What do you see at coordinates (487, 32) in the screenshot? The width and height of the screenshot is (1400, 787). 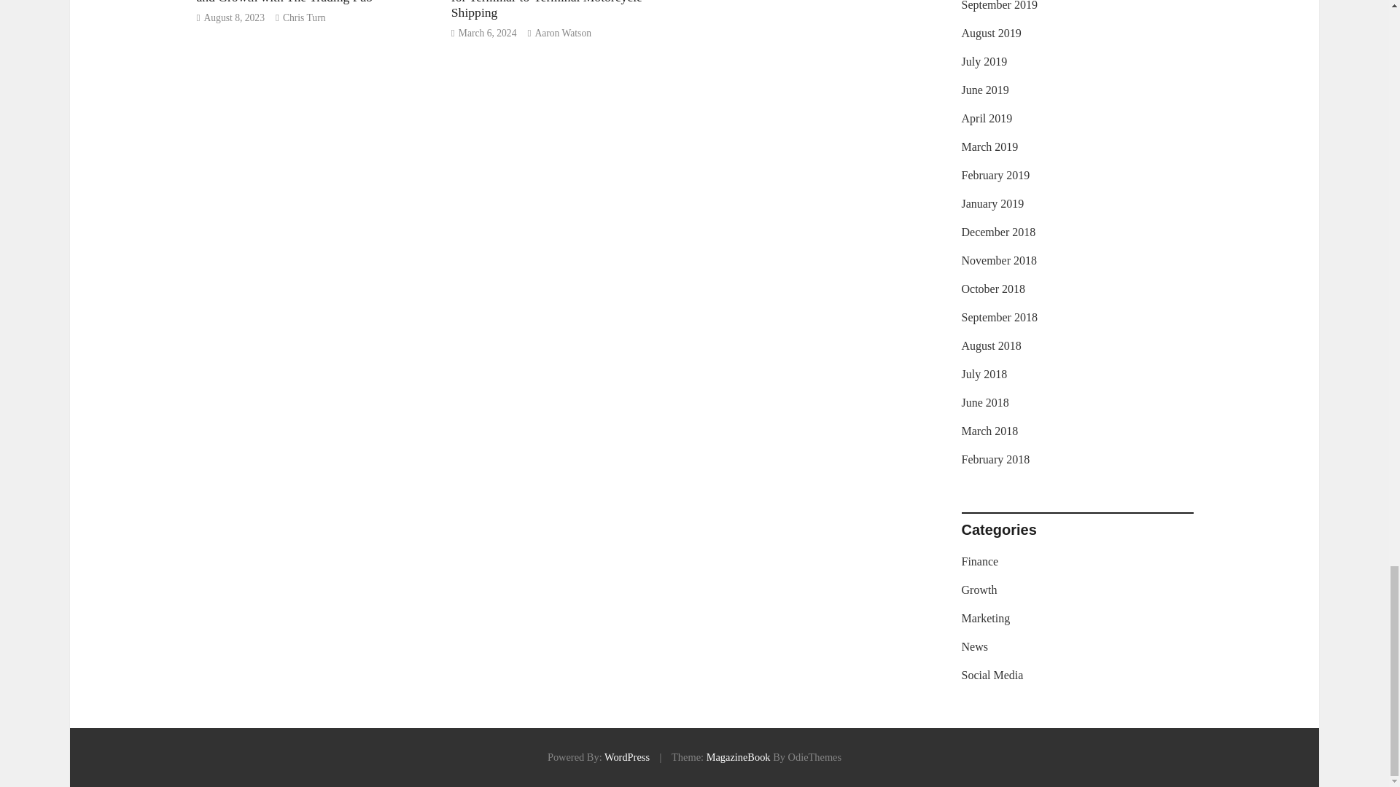 I see `March 6, 2024` at bounding box center [487, 32].